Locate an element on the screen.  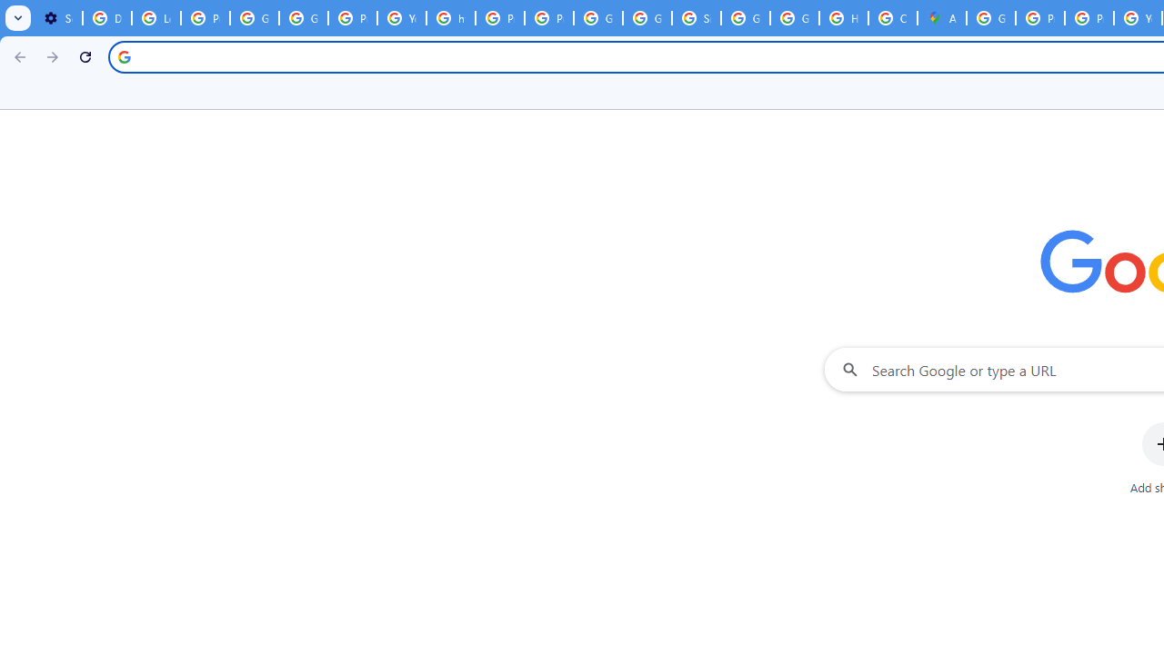
Sign in - Google Accounts is located at coordinates (697, 18).